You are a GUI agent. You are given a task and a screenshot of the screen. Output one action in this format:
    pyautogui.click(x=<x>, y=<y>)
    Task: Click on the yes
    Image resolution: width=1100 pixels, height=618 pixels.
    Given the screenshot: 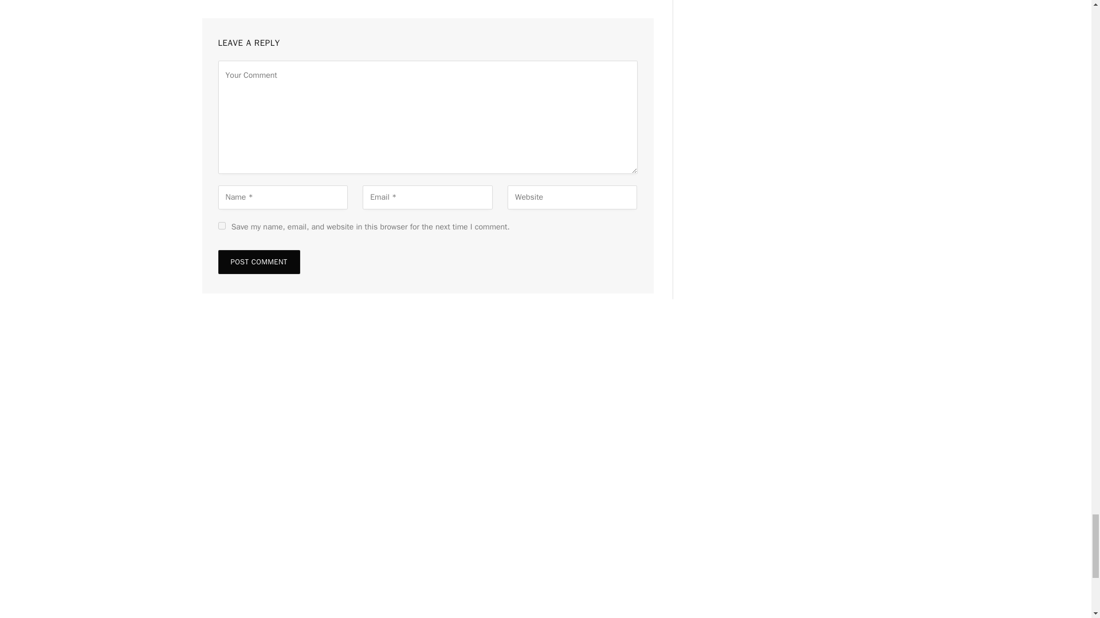 What is the action you would take?
    pyautogui.click(x=221, y=225)
    